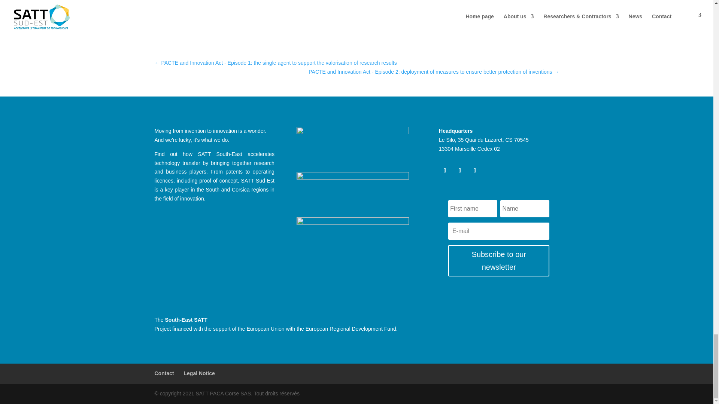  What do you see at coordinates (445, 170) in the screenshot?
I see `Follow on LinkedIn` at bounding box center [445, 170].